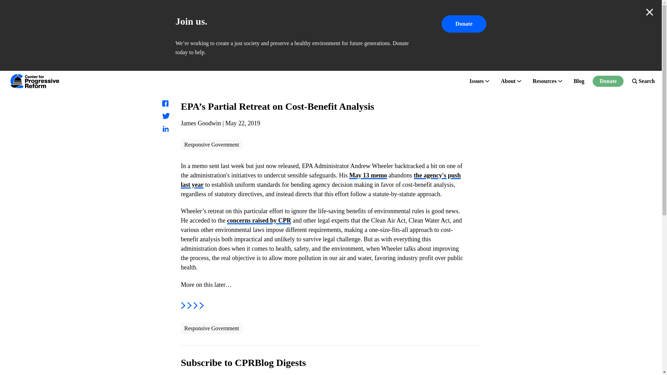 Image resolution: width=667 pixels, height=375 pixels. What do you see at coordinates (643, 81) in the screenshot?
I see `Search` at bounding box center [643, 81].